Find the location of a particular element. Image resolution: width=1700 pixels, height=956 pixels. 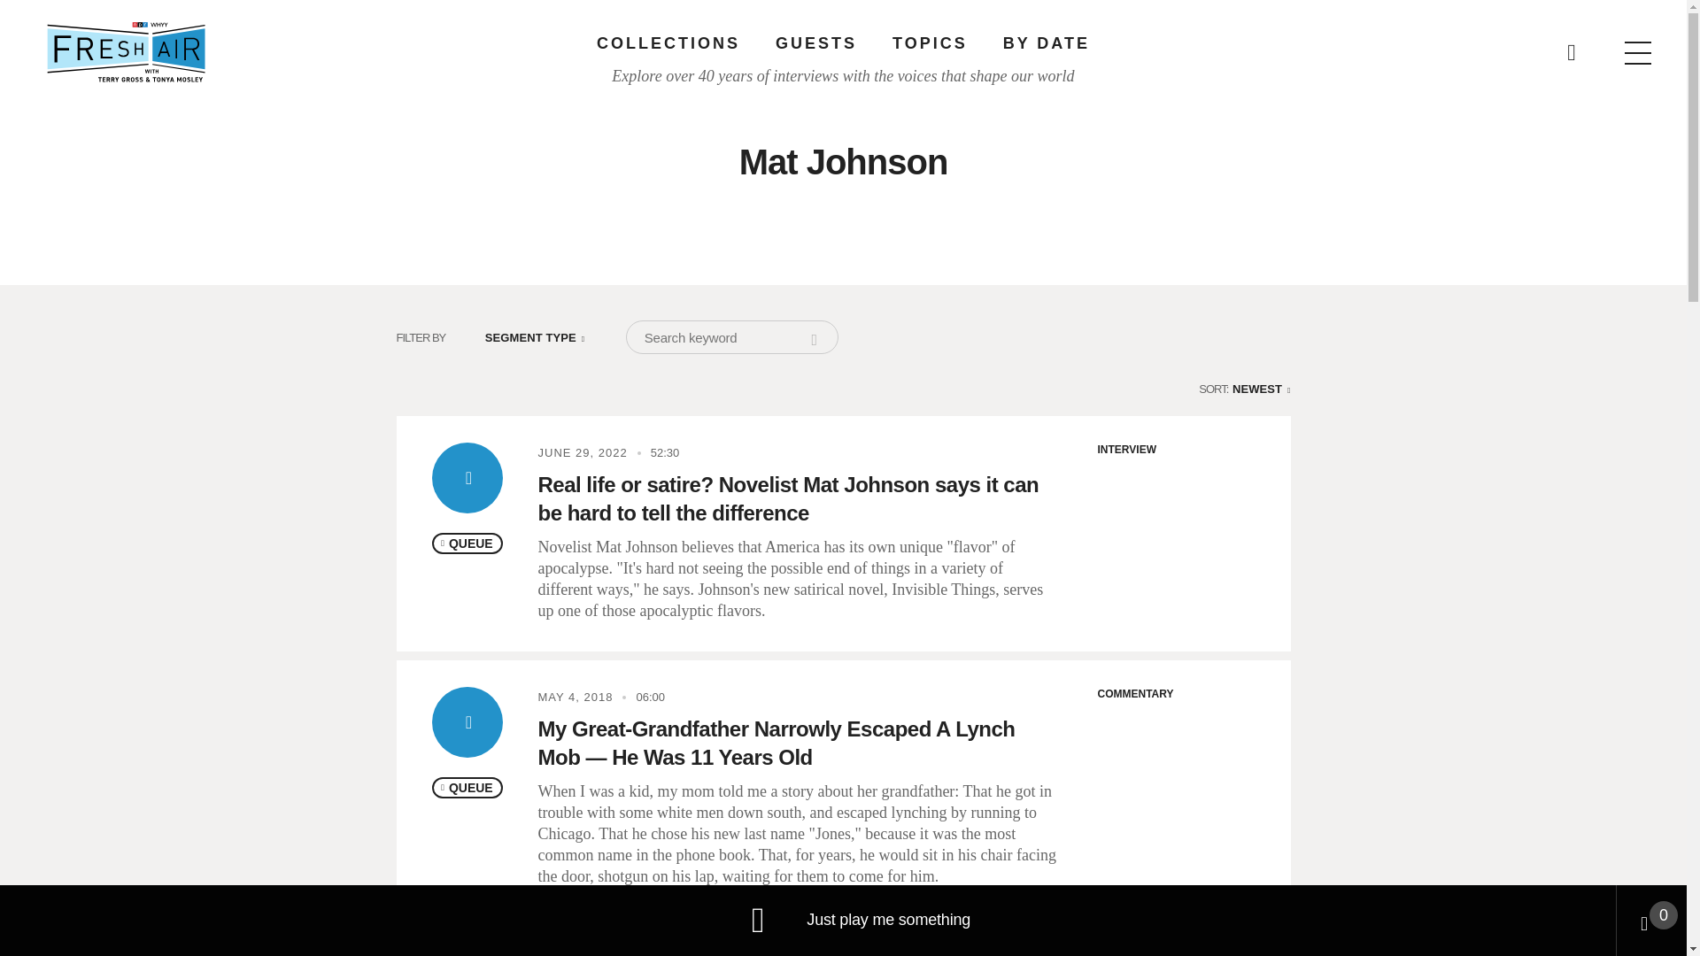

QUEUE is located at coordinates (467, 544).